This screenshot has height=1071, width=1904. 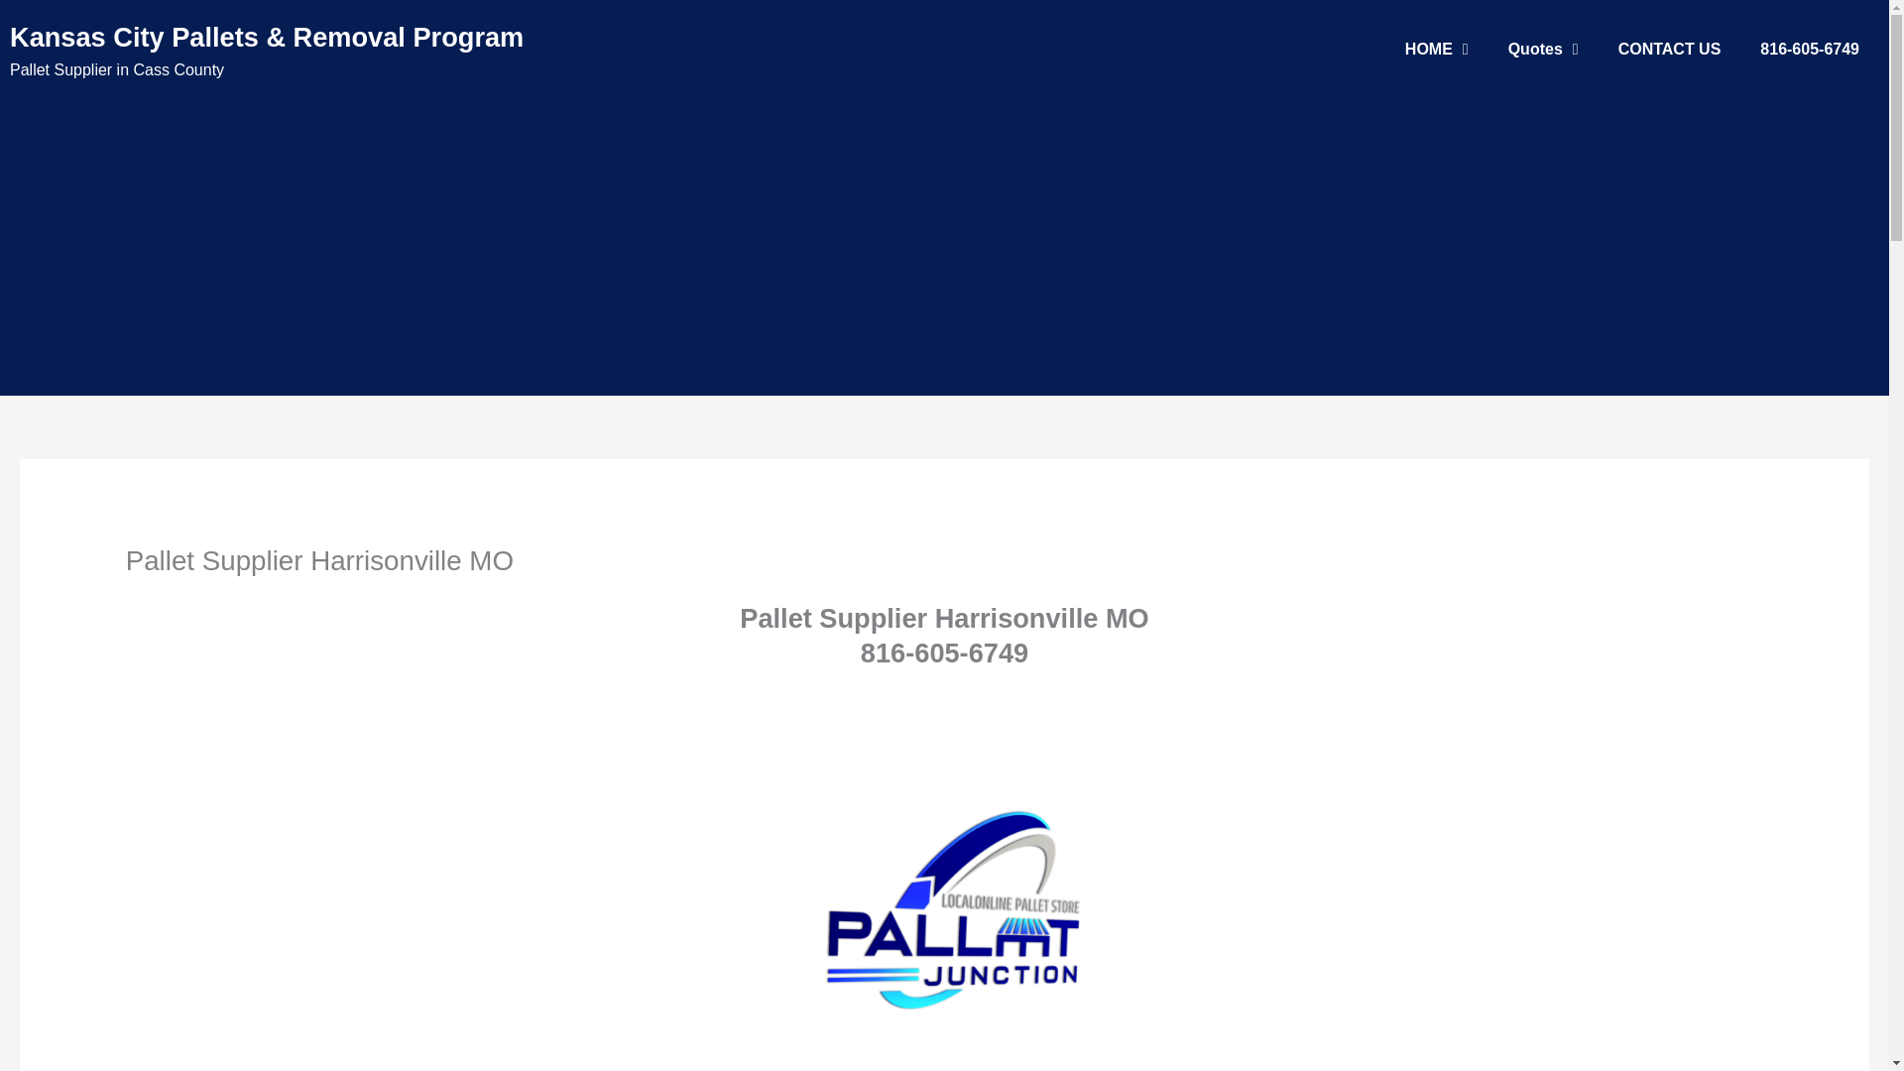 What do you see at coordinates (1670, 50) in the screenshot?
I see `CONTACT US` at bounding box center [1670, 50].